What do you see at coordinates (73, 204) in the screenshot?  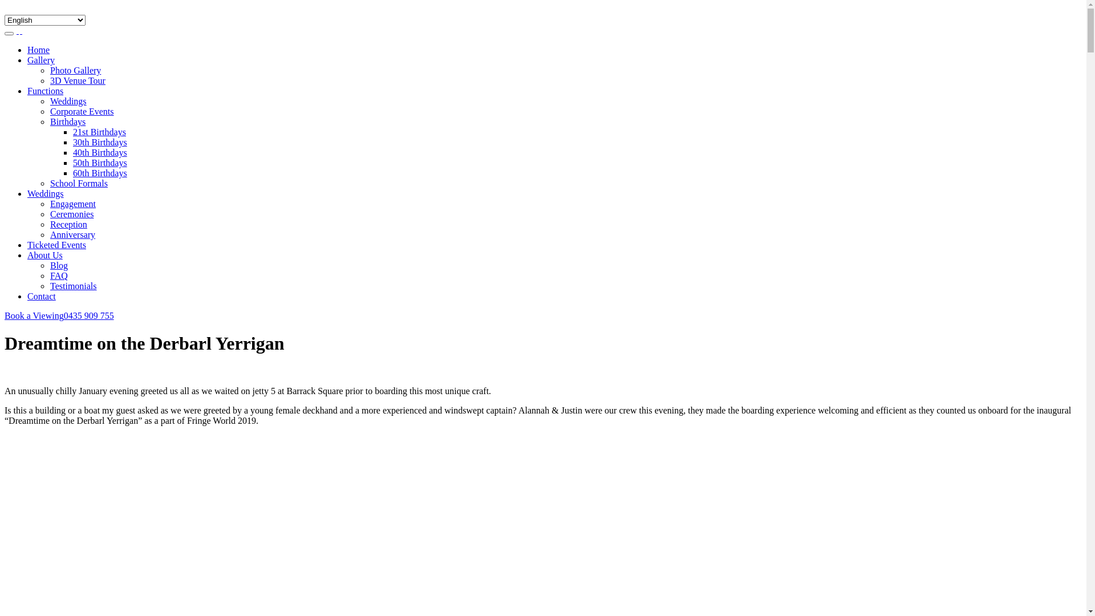 I see `Engagement` at bounding box center [73, 204].